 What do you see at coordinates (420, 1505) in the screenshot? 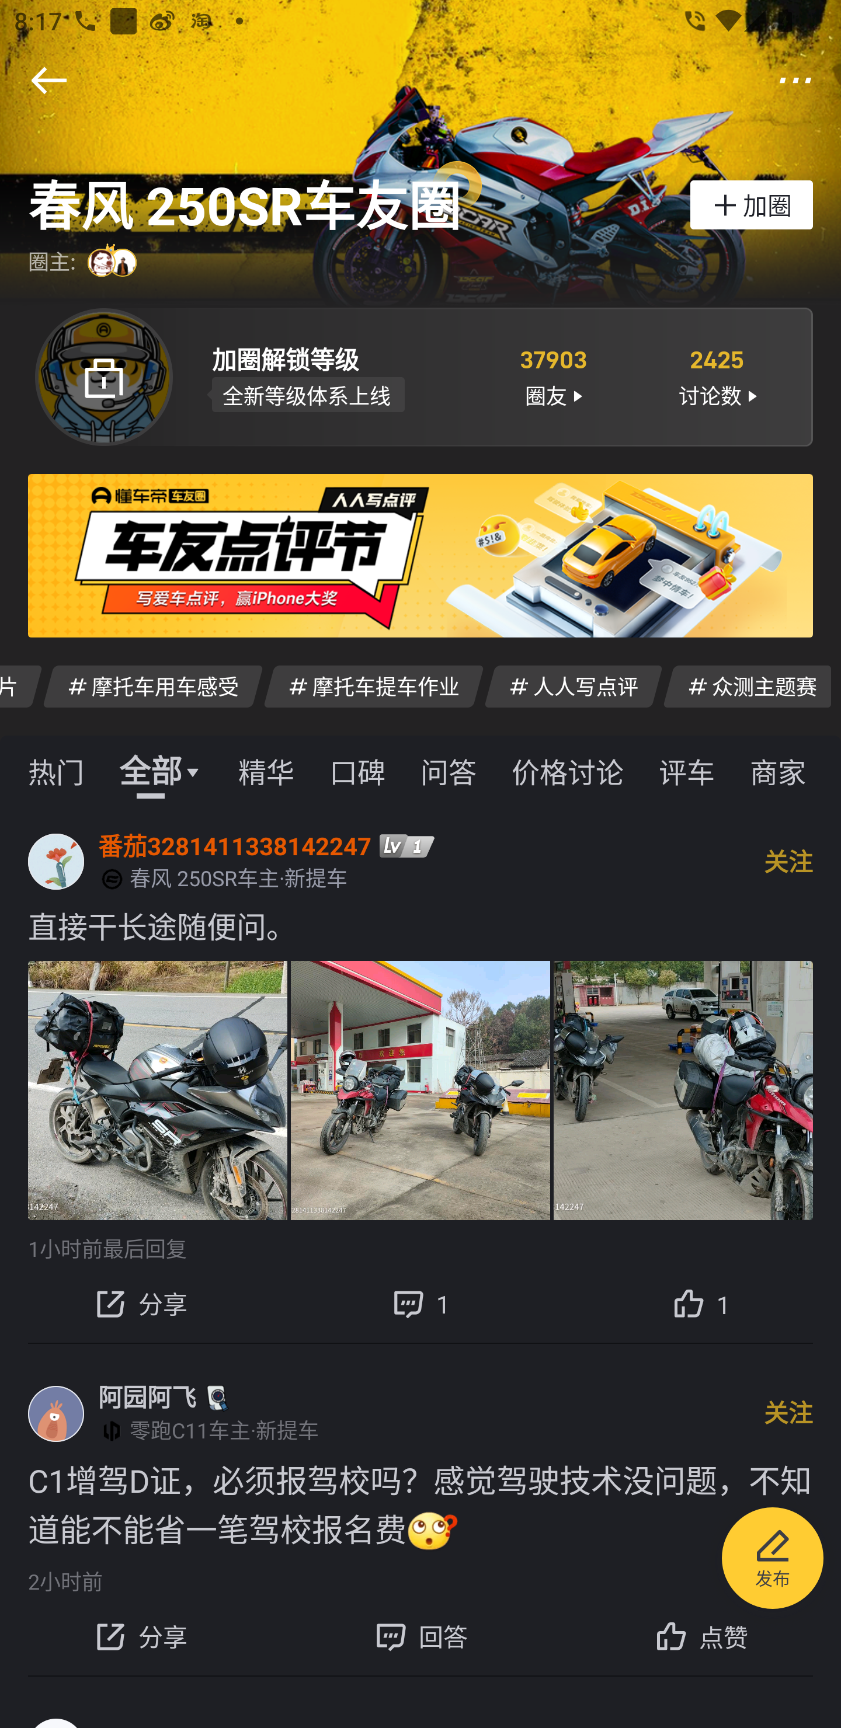
I see `C1增驾D证，必须报驾校吗？感觉驾驶技术没问题，不知道能不能省一笔驾校报名费[what]` at bounding box center [420, 1505].